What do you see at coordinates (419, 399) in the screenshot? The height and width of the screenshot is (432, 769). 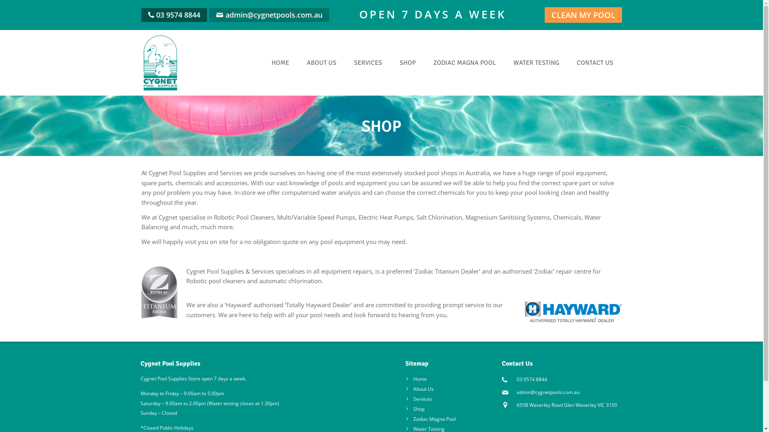 I see `Services` at bounding box center [419, 399].